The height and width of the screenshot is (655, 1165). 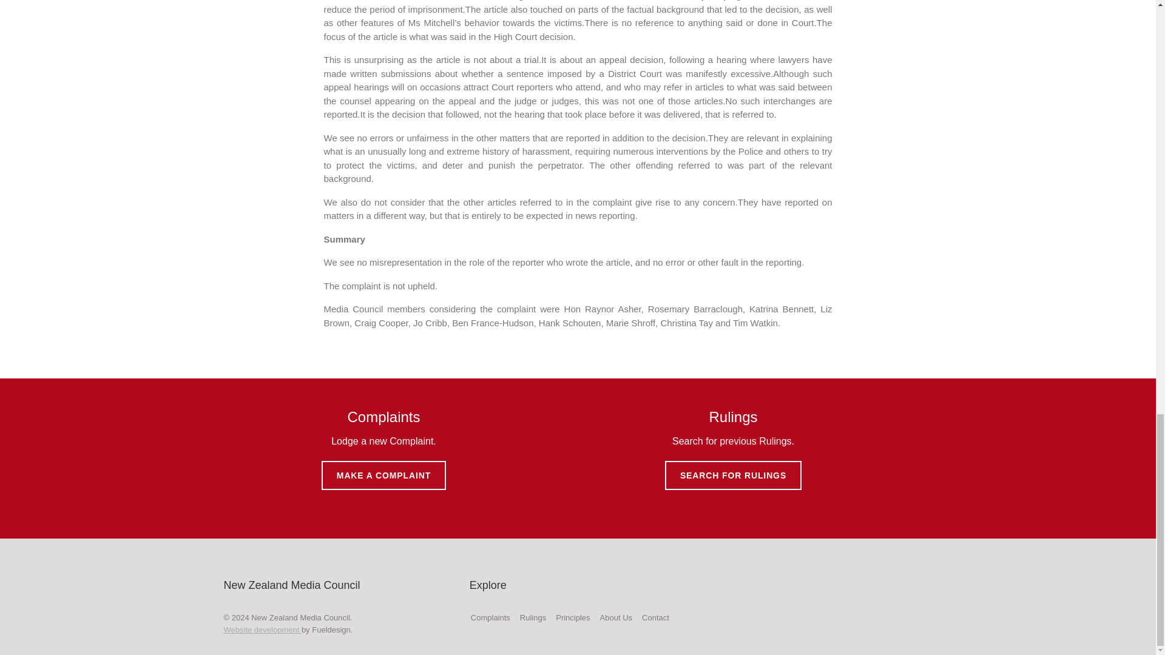 I want to click on About Press Council, so click(x=616, y=617).